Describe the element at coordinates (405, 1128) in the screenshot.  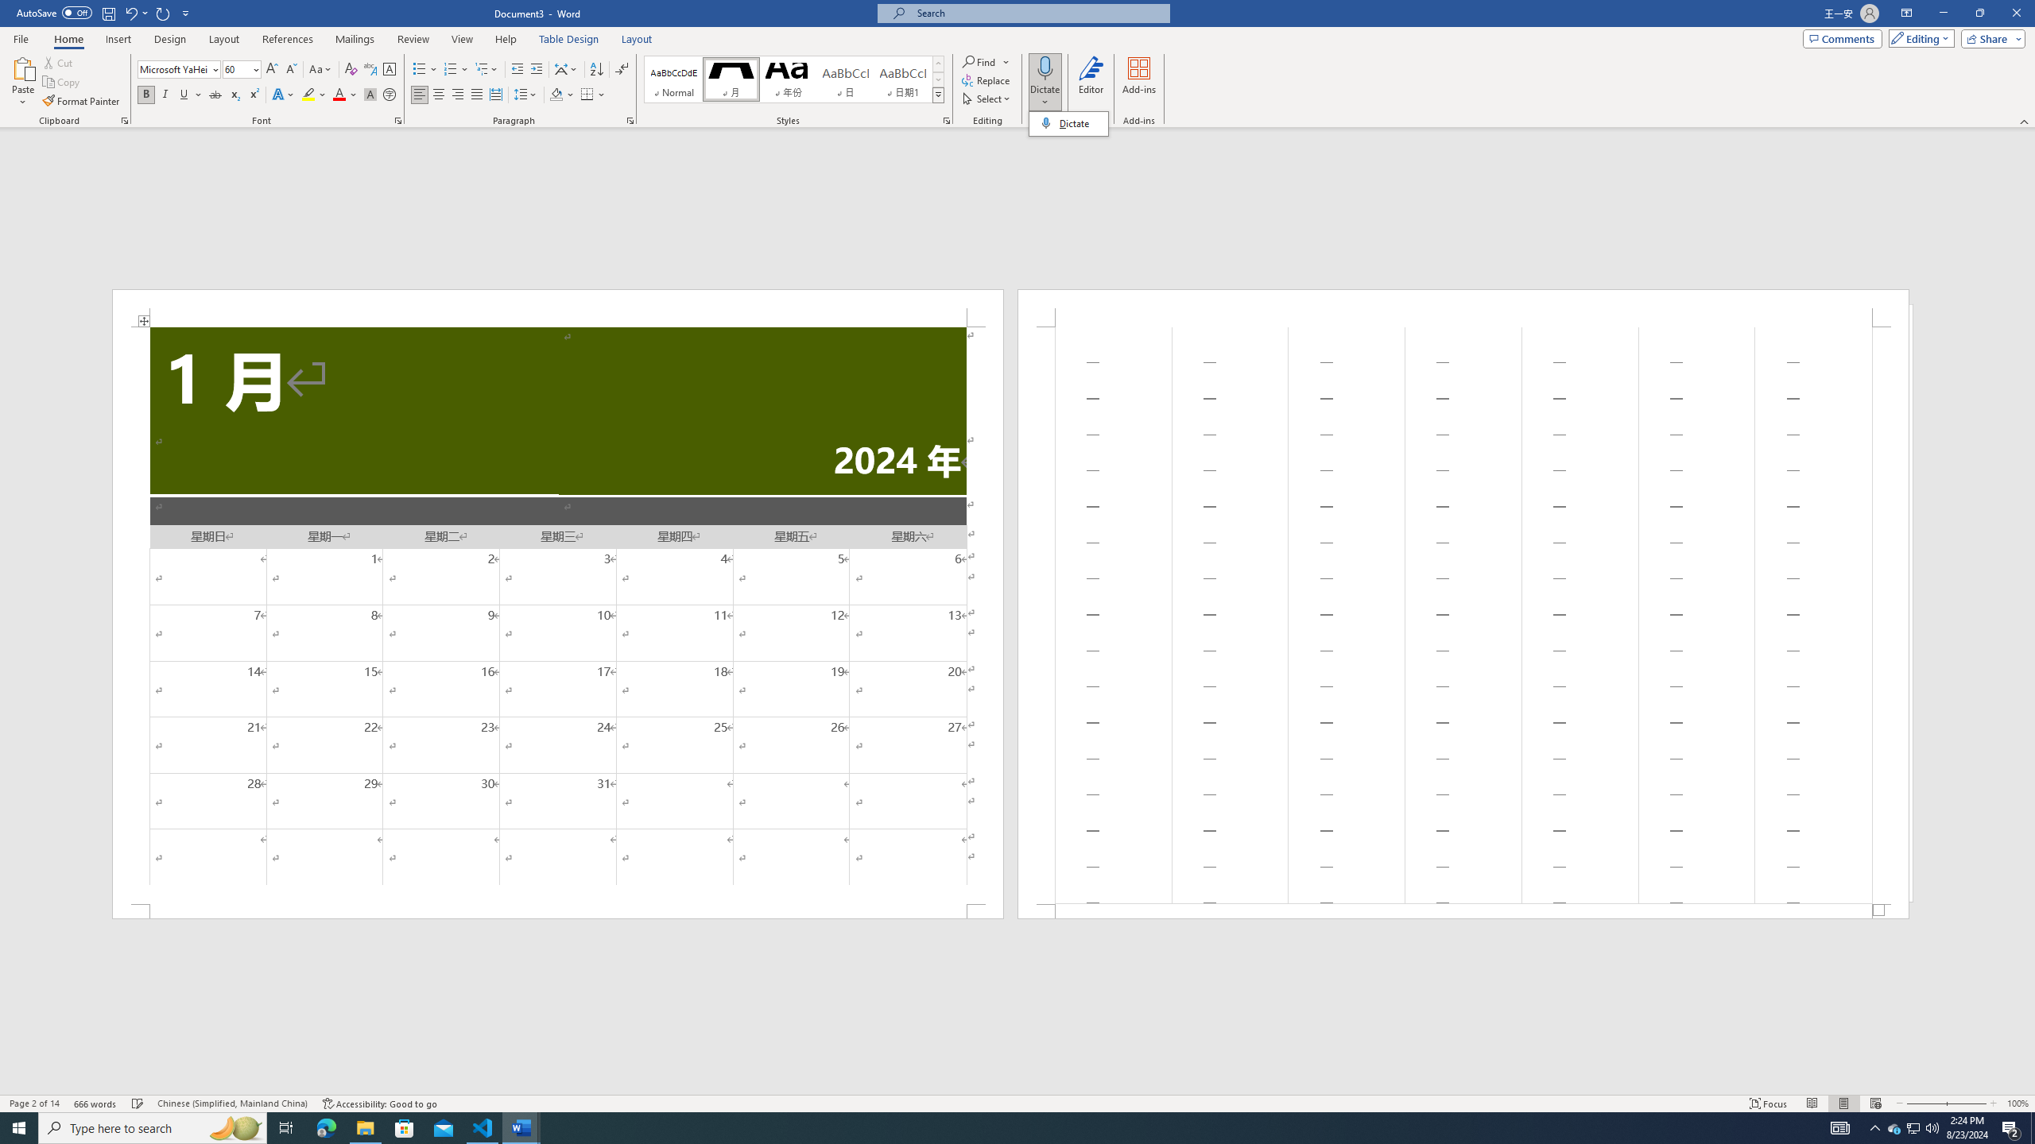
I see `Microsoft Store` at that location.